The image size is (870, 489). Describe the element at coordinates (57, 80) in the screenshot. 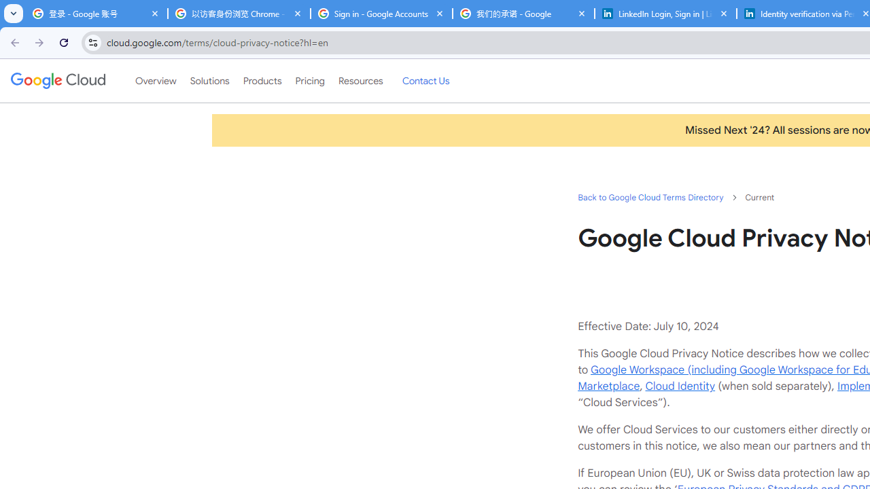

I see `Google Cloud` at that location.